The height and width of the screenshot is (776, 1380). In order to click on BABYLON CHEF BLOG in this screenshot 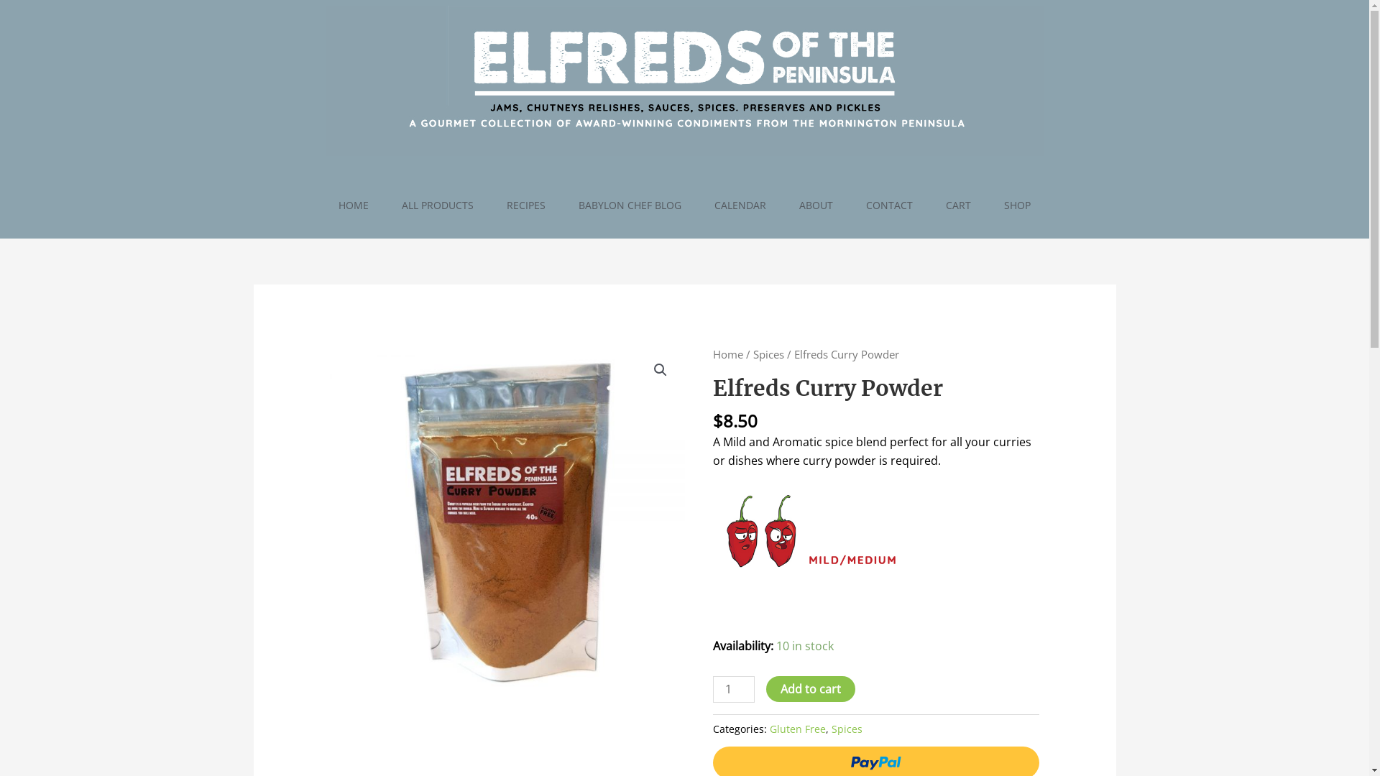, I will do `click(630, 205)`.